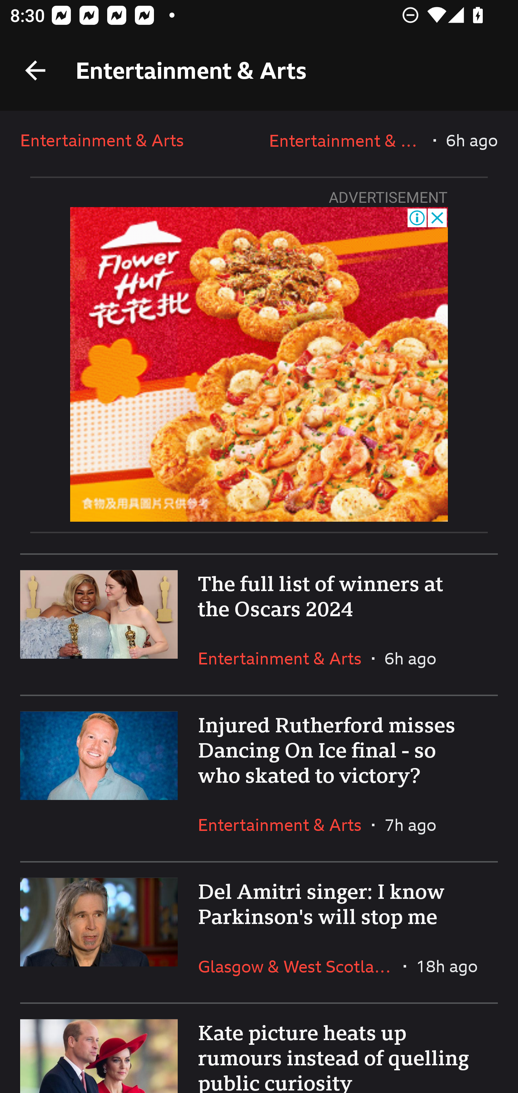 Image resolution: width=518 pixels, height=1093 pixels. Describe the element at coordinates (35, 70) in the screenshot. I see `Back` at that location.